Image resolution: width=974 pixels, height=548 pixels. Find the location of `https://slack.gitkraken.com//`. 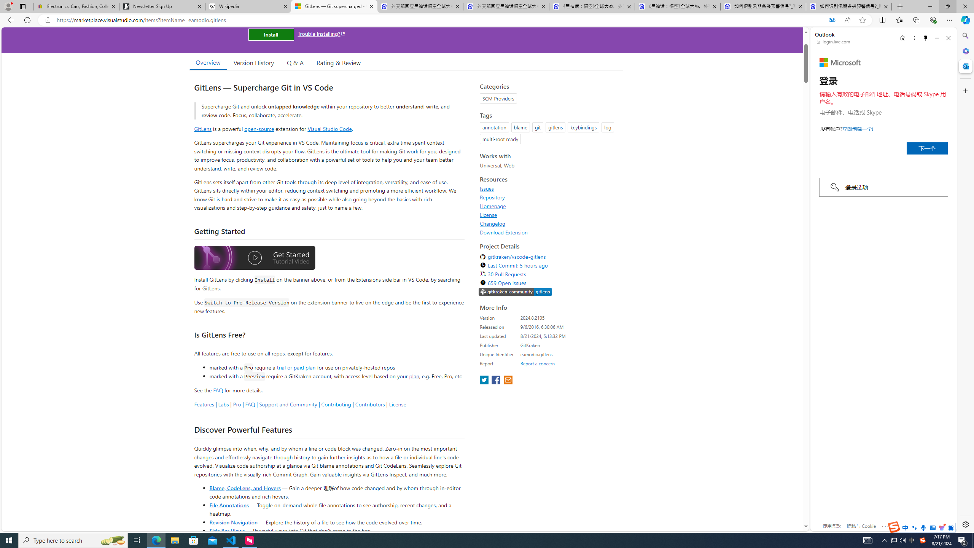

https://slack.gitkraken.com// is located at coordinates (515, 292).